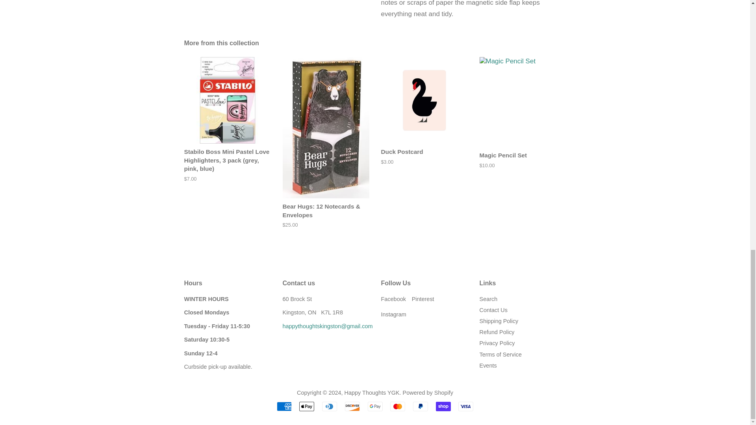 This screenshot has width=756, height=425. I want to click on Contact Us, so click(328, 326).